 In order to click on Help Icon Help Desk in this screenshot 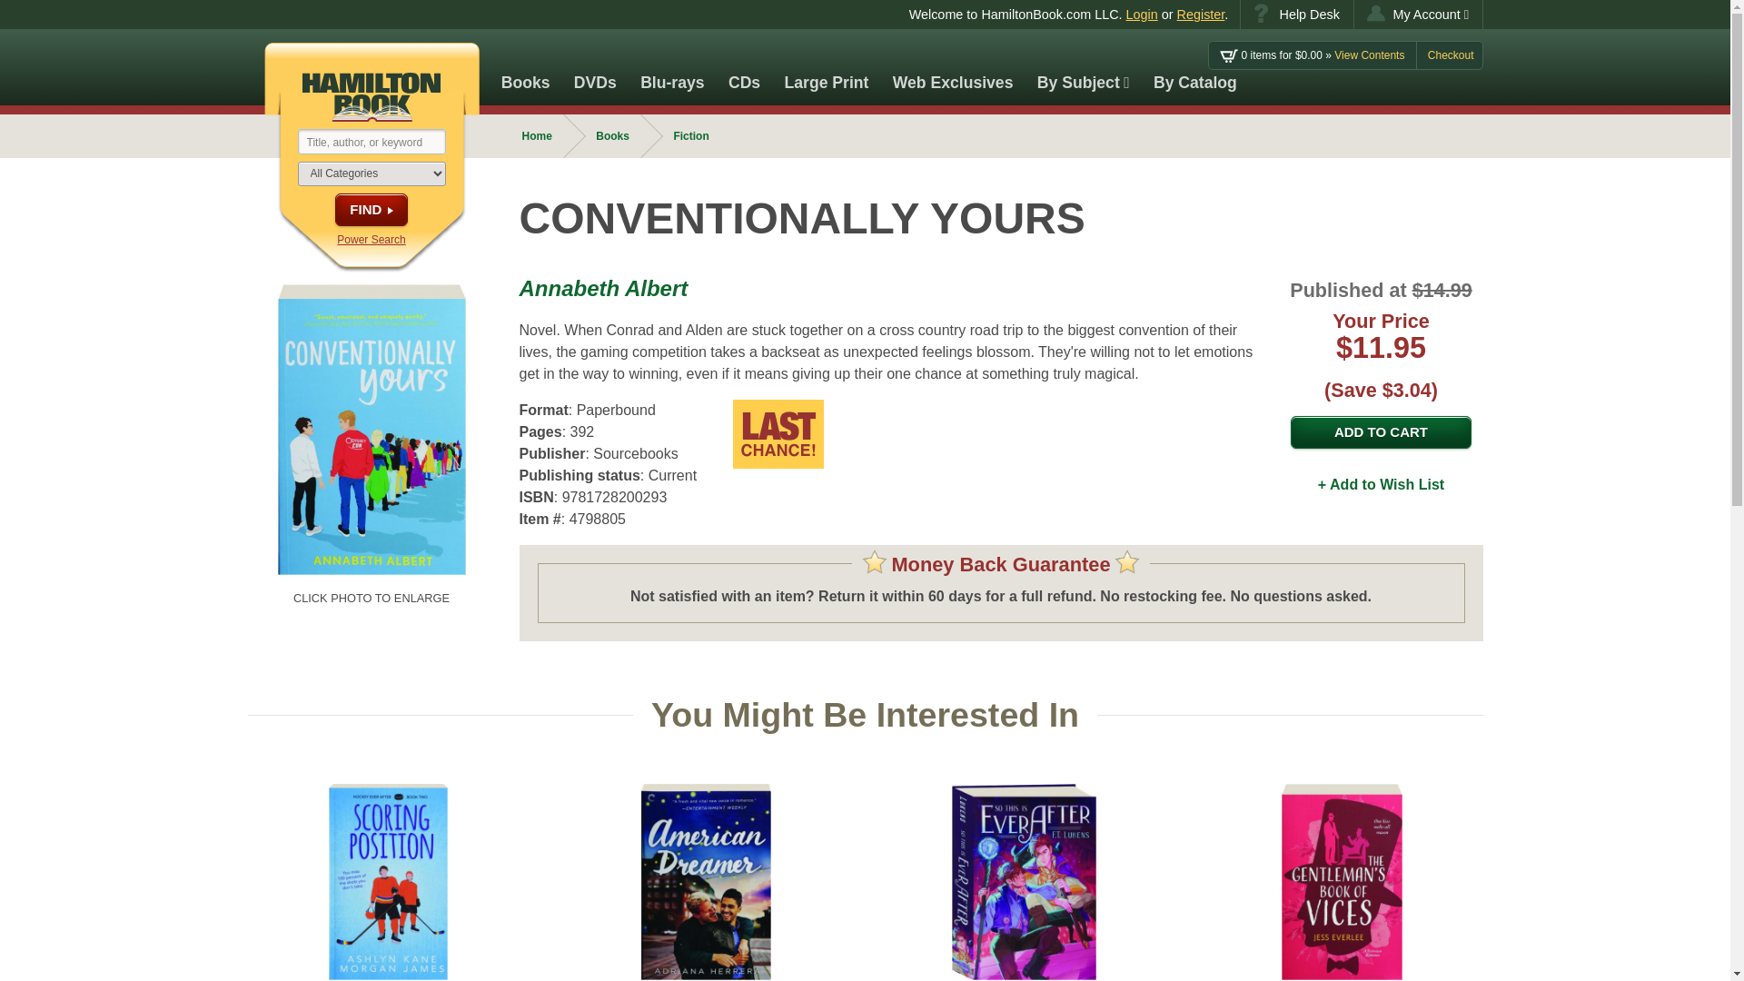, I will do `click(1296, 15)`.